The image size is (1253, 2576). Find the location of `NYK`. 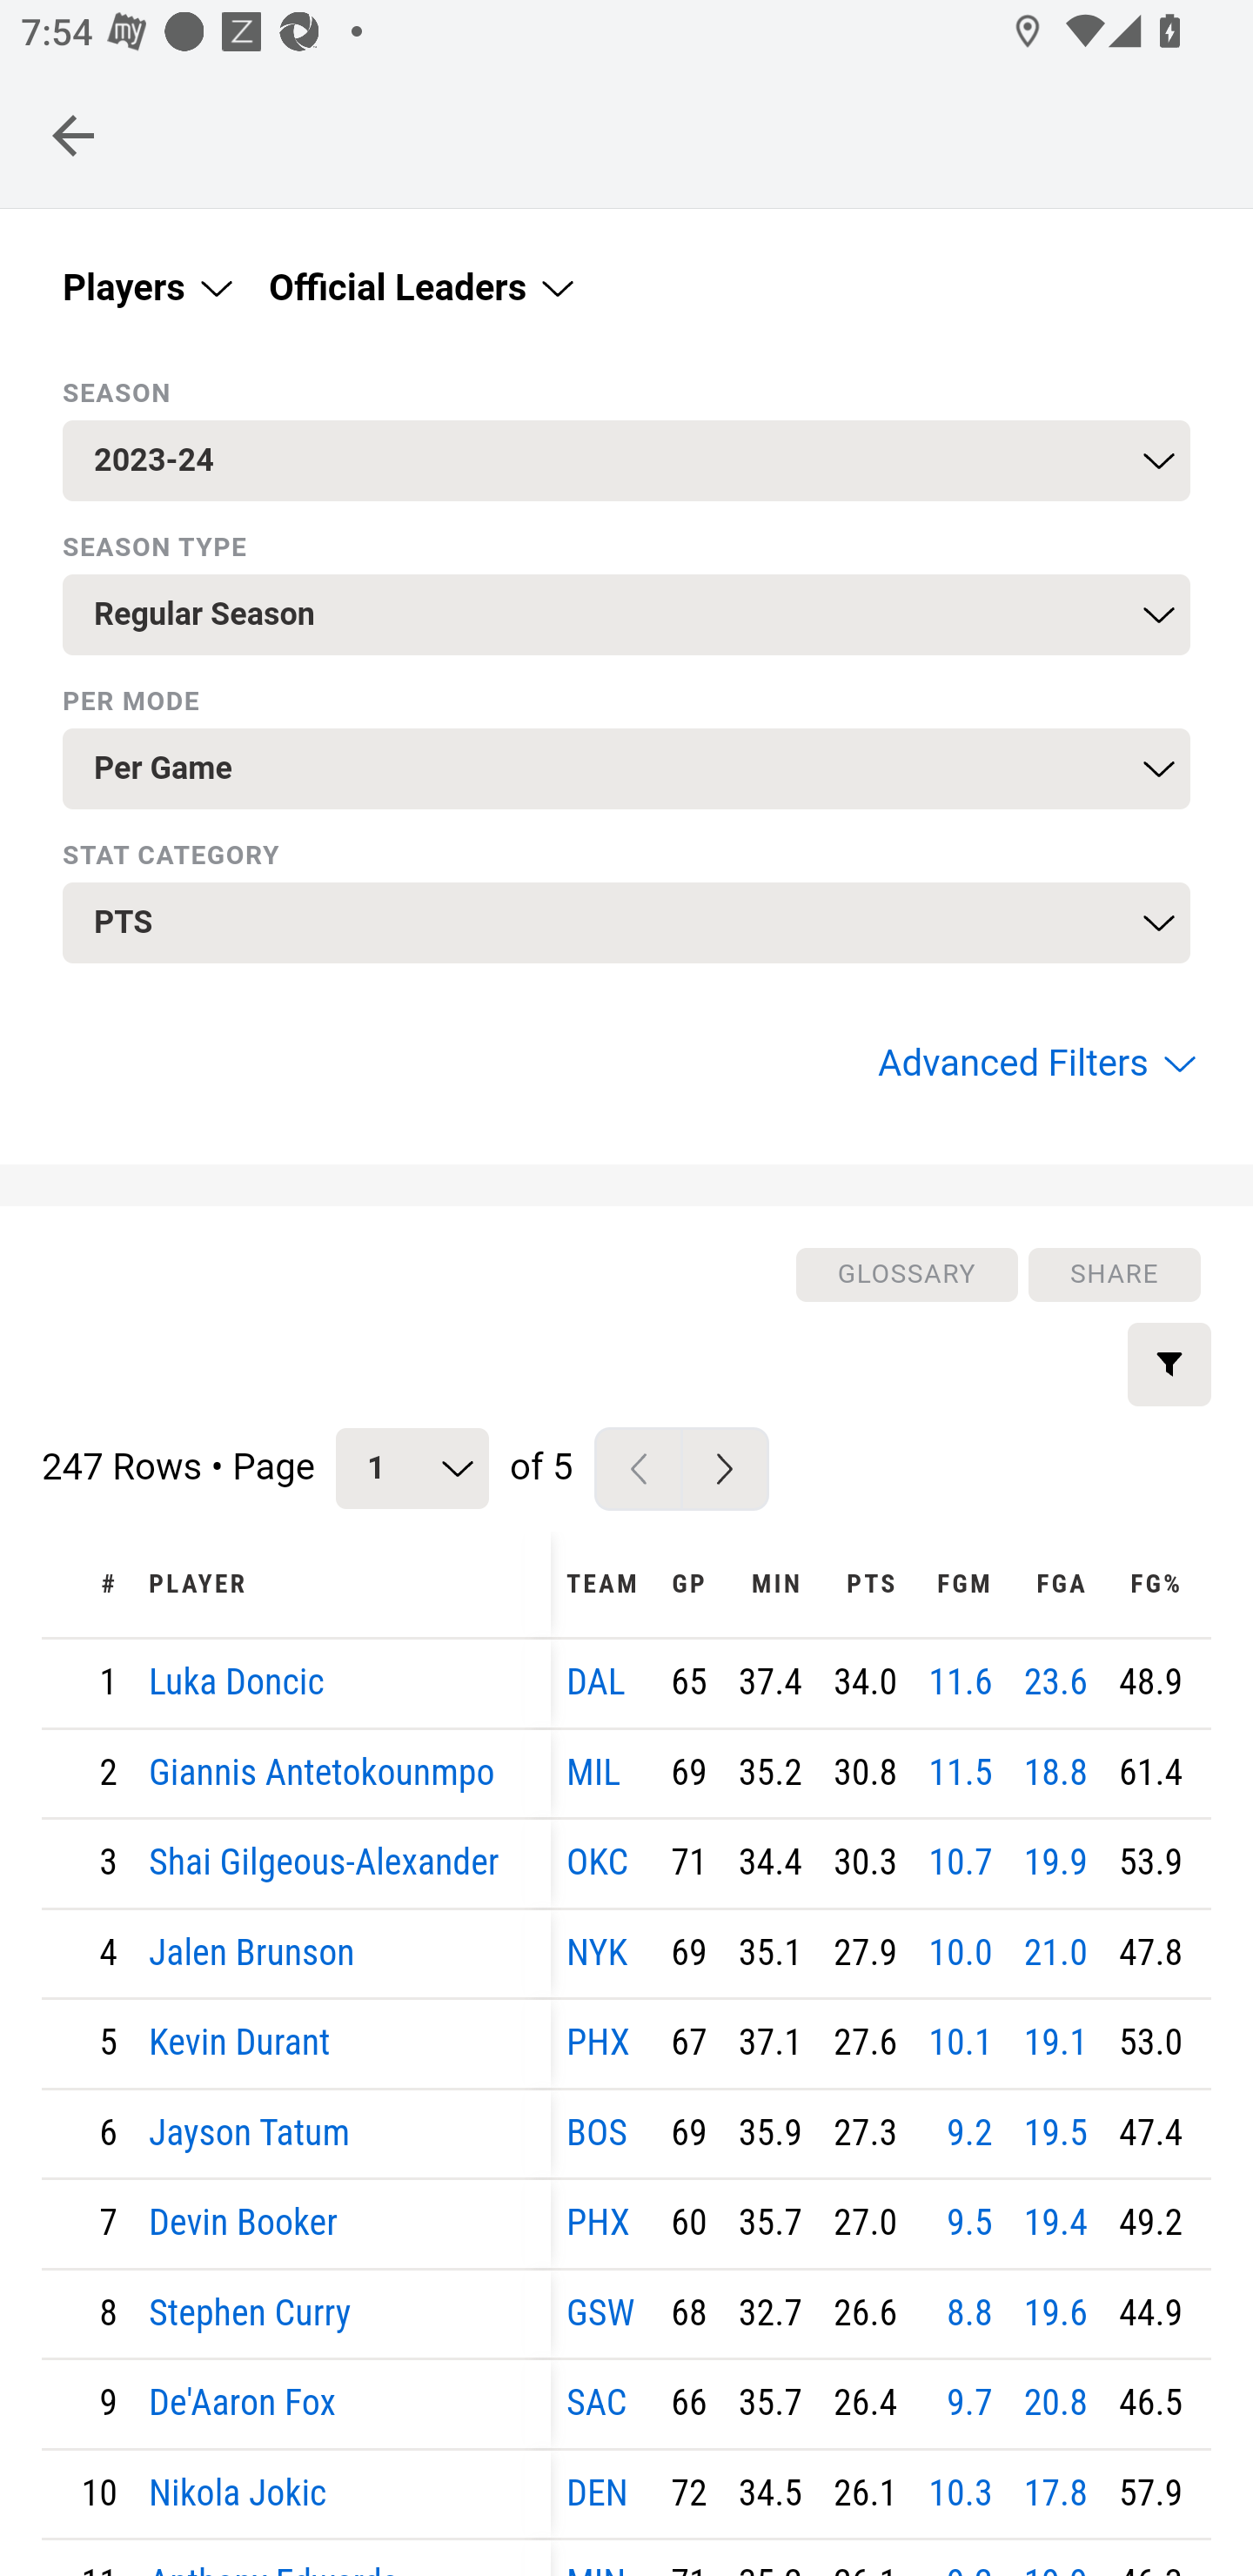

NYK is located at coordinates (597, 1953).